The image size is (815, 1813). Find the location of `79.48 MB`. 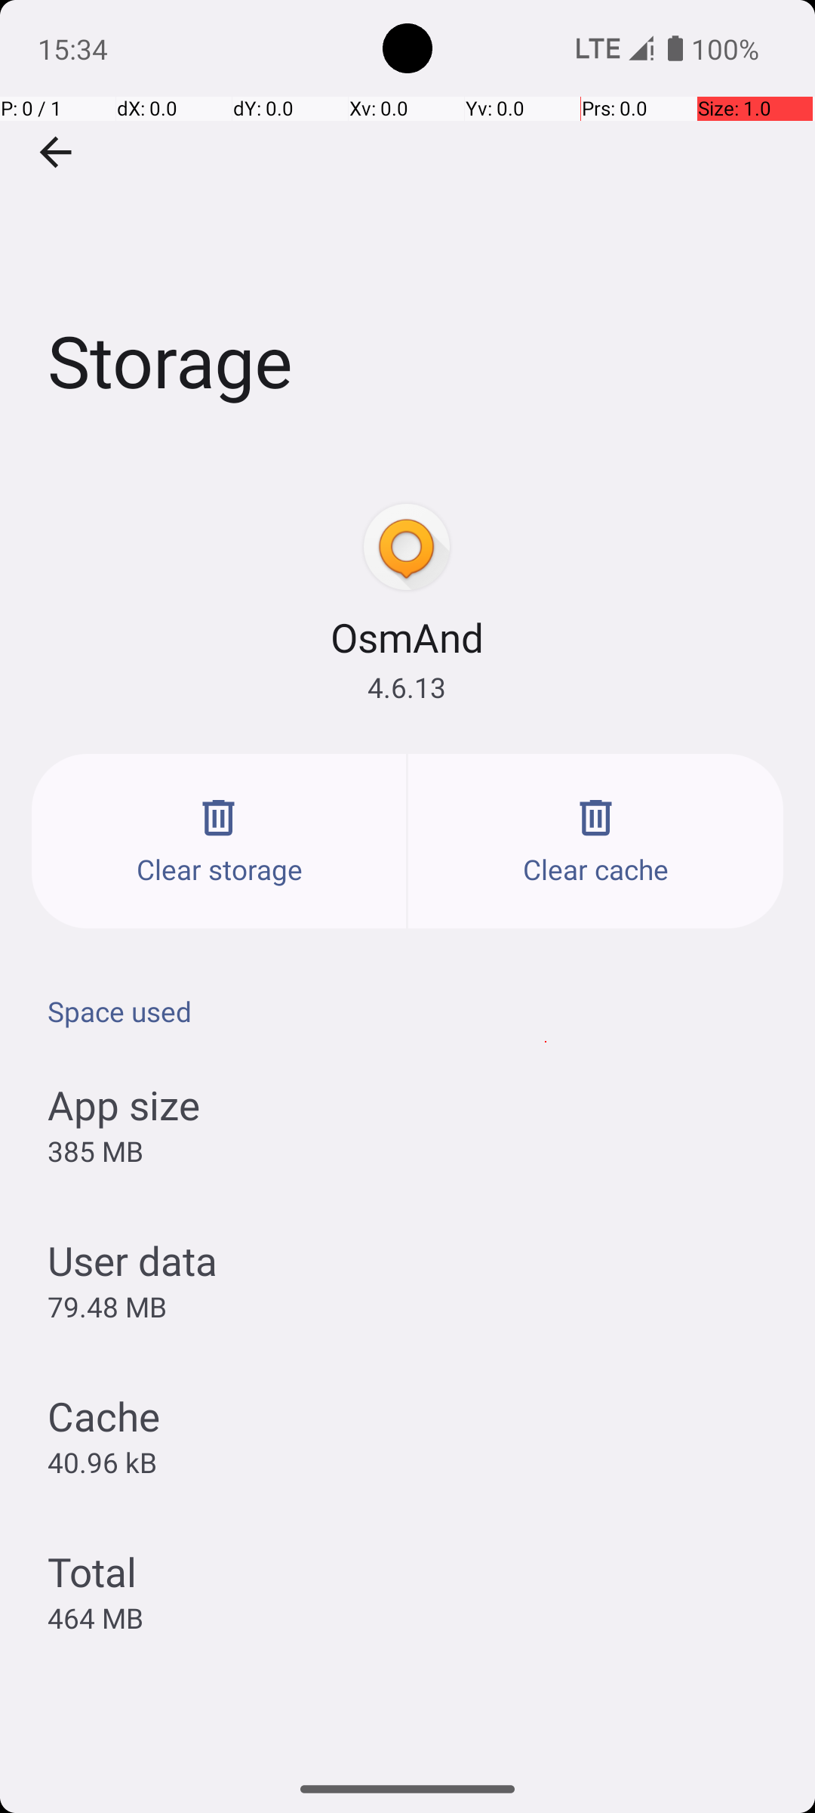

79.48 MB is located at coordinates (107, 1307).